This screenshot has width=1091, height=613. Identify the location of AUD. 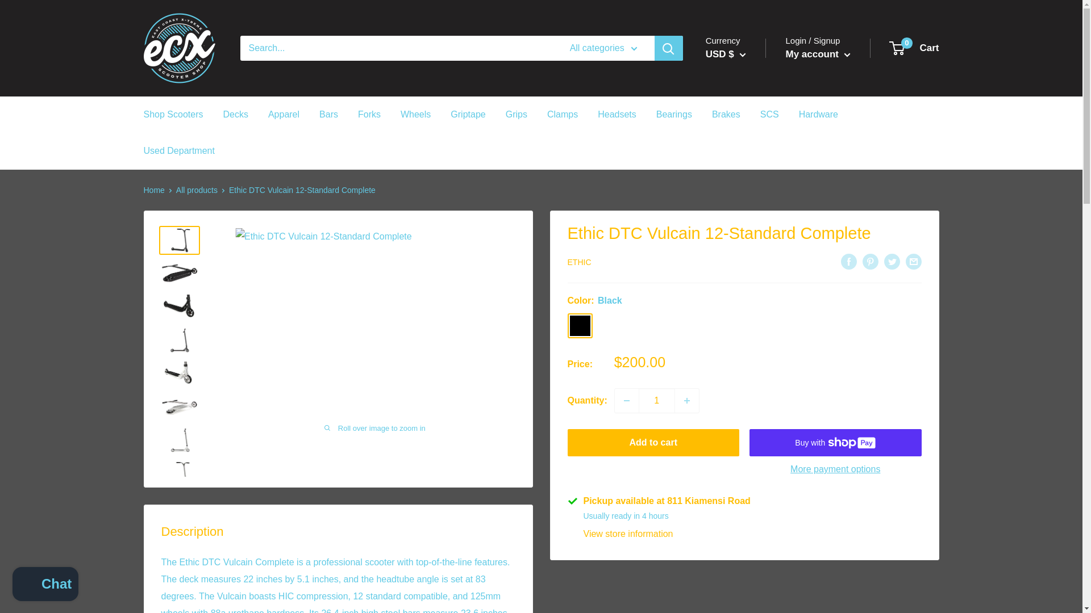
(744, 246).